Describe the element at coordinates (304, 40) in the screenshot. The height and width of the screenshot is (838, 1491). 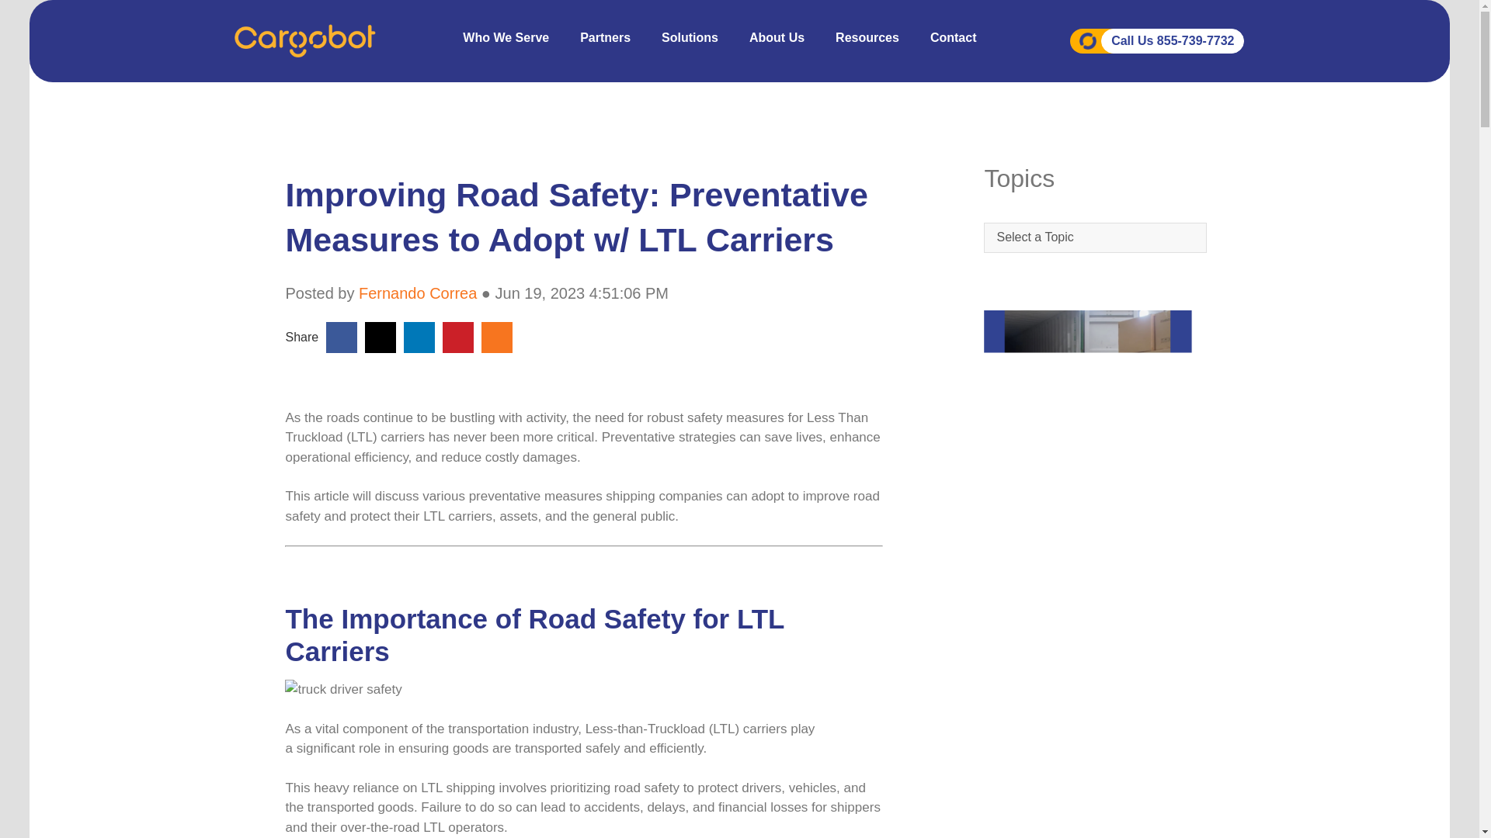
I see `Logo.png` at that location.